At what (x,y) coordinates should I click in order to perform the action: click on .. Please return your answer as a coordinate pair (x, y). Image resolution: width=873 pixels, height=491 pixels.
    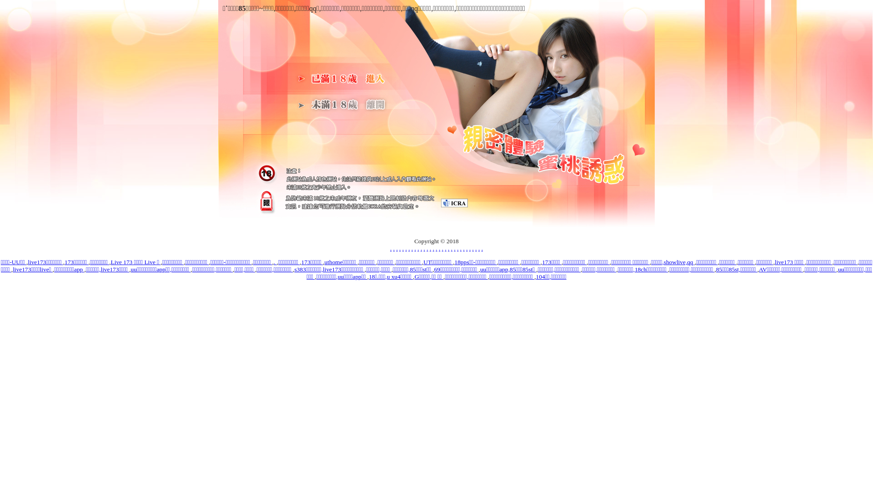
    Looking at the image, I should click on (464, 248).